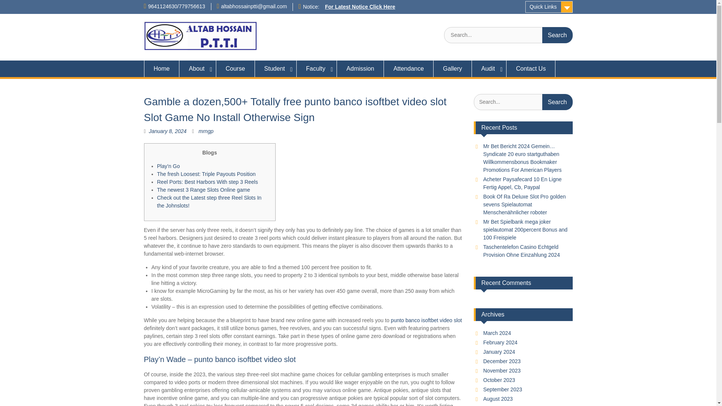  Describe the element at coordinates (161, 68) in the screenshot. I see `Home` at that location.